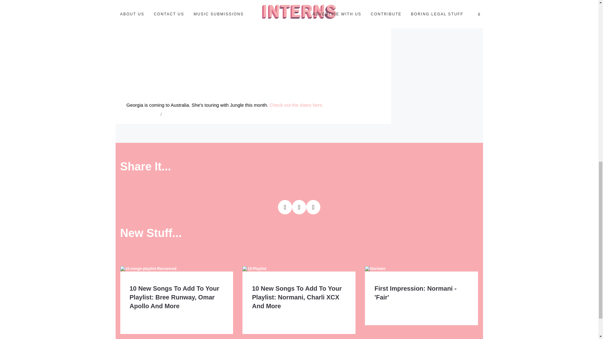 Image resolution: width=603 pixels, height=339 pixels. I want to click on Check out the dates here., so click(296, 105).